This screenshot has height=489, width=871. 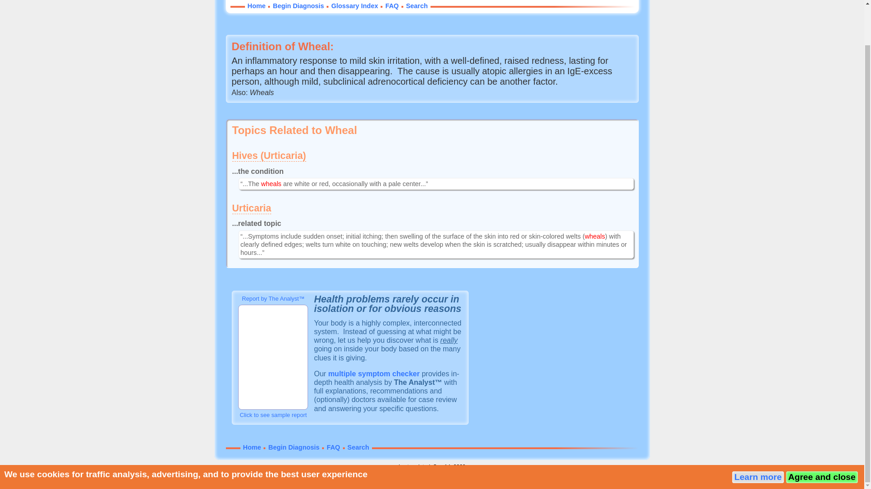 What do you see at coordinates (251, 208) in the screenshot?
I see `Urticaria` at bounding box center [251, 208].